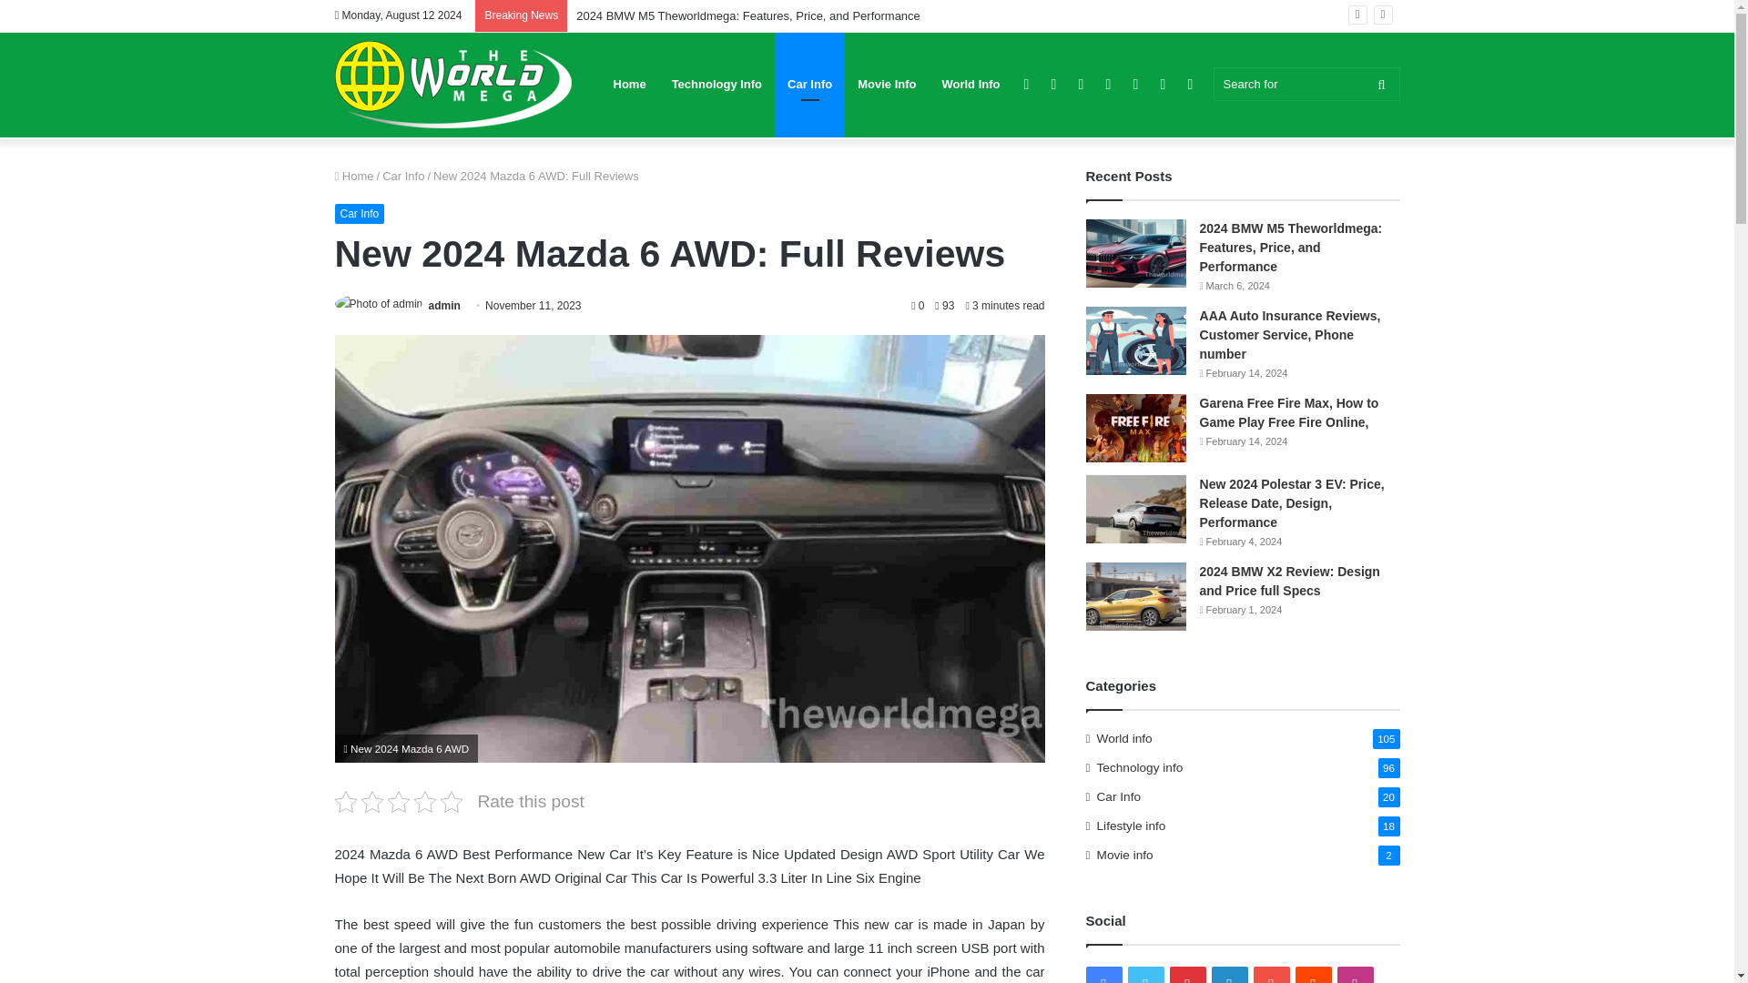 The height and width of the screenshot is (983, 1748). Describe the element at coordinates (453, 85) in the screenshot. I see `The World Mega` at that location.